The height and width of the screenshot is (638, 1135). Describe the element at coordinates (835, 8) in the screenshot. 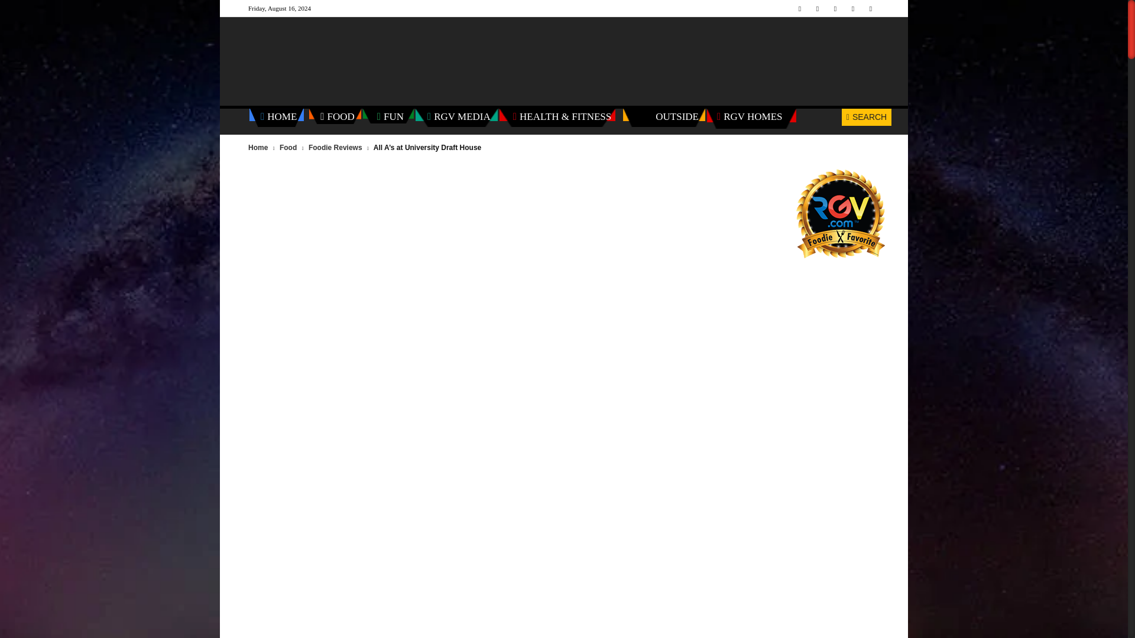

I see `Pinterest` at that location.